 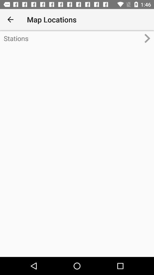 I want to click on choose icon at the top left corner, so click(x=10, y=19).